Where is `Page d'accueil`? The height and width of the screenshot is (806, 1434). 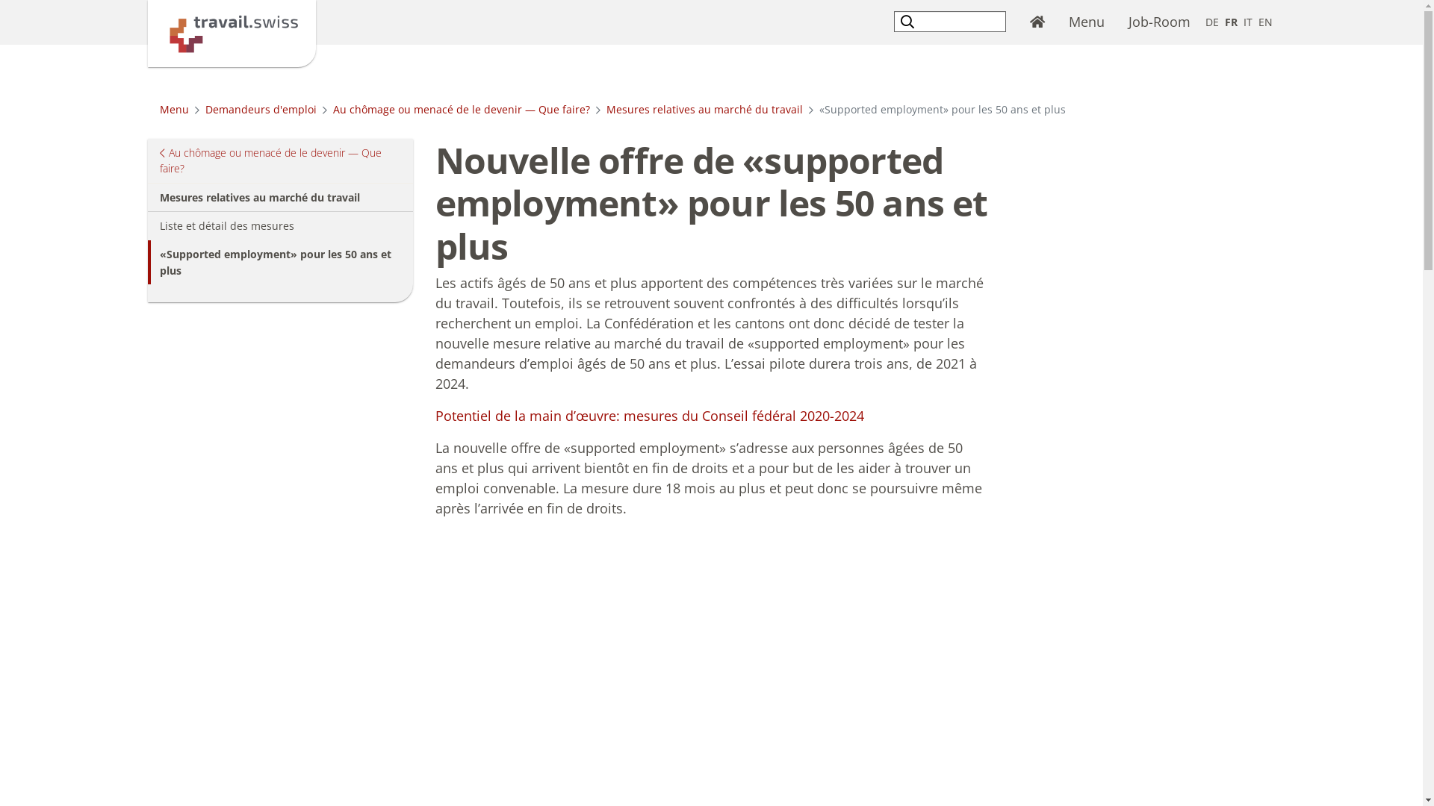
Page d'accueil is located at coordinates (1037, 22).